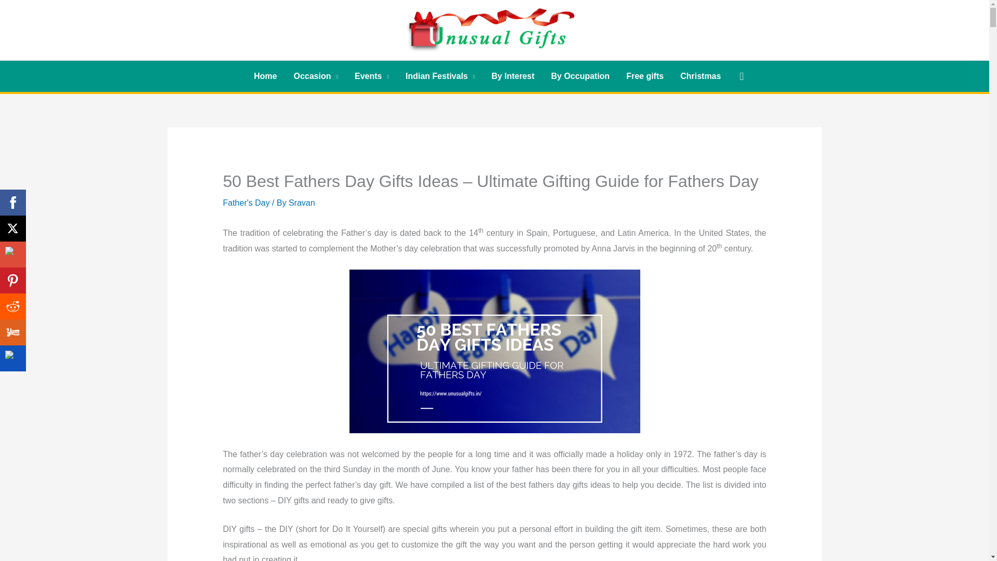  What do you see at coordinates (12, 306) in the screenshot?
I see `Reddit` at bounding box center [12, 306].